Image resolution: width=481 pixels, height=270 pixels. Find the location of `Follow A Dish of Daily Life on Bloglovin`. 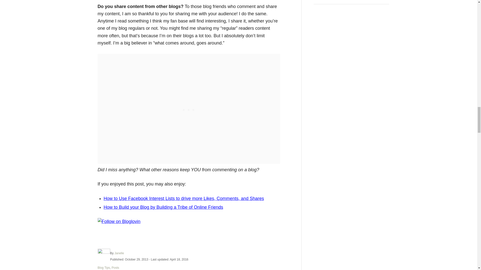

Follow A Dish of Daily Life on Bloglovin is located at coordinates (119, 221).